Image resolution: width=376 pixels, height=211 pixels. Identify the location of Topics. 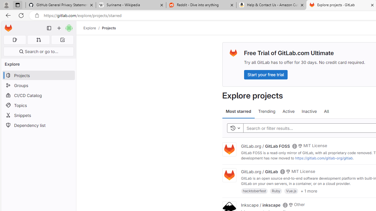
(38, 105).